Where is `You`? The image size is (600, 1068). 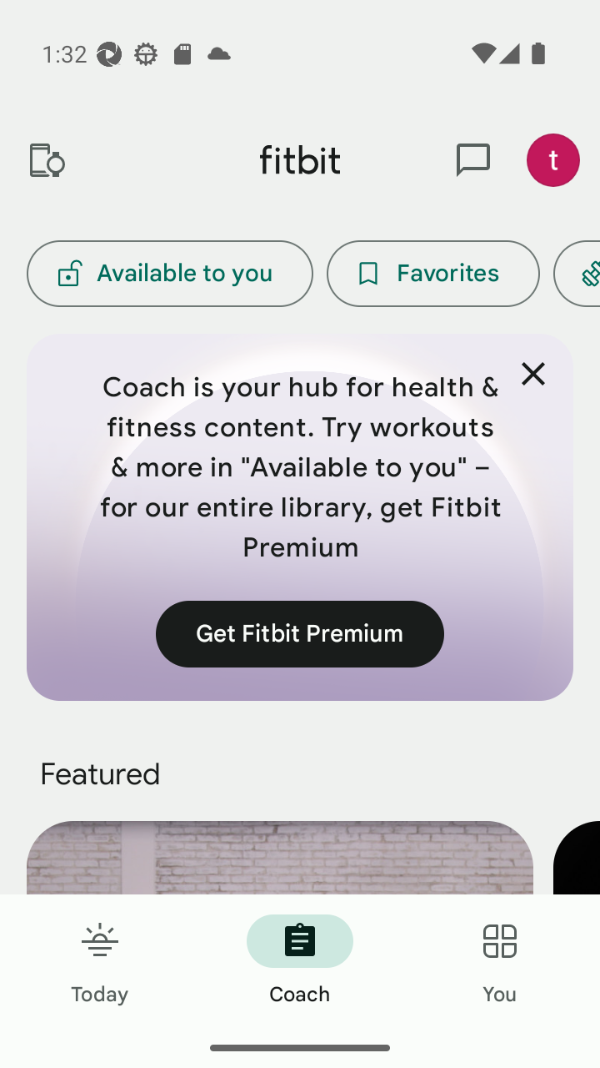
You is located at coordinates (500, 961).